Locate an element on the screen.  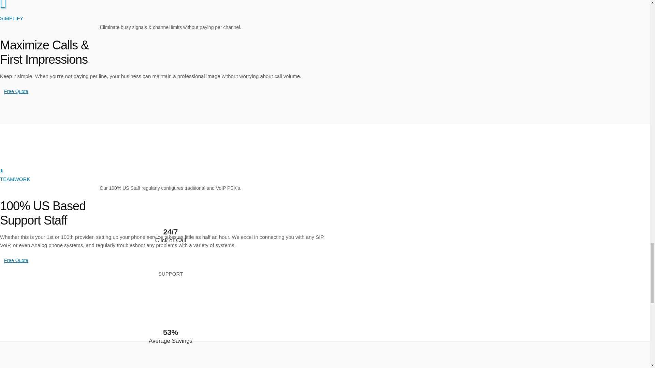
Free Quote is located at coordinates (16, 91).